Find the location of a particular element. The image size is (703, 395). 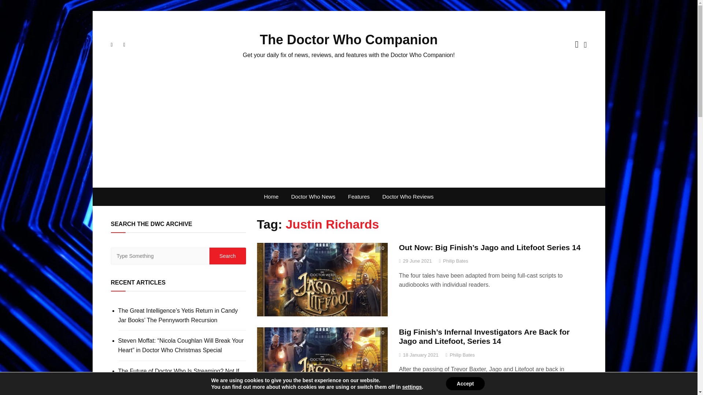

Doctor Who News is located at coordinates (313, 197).